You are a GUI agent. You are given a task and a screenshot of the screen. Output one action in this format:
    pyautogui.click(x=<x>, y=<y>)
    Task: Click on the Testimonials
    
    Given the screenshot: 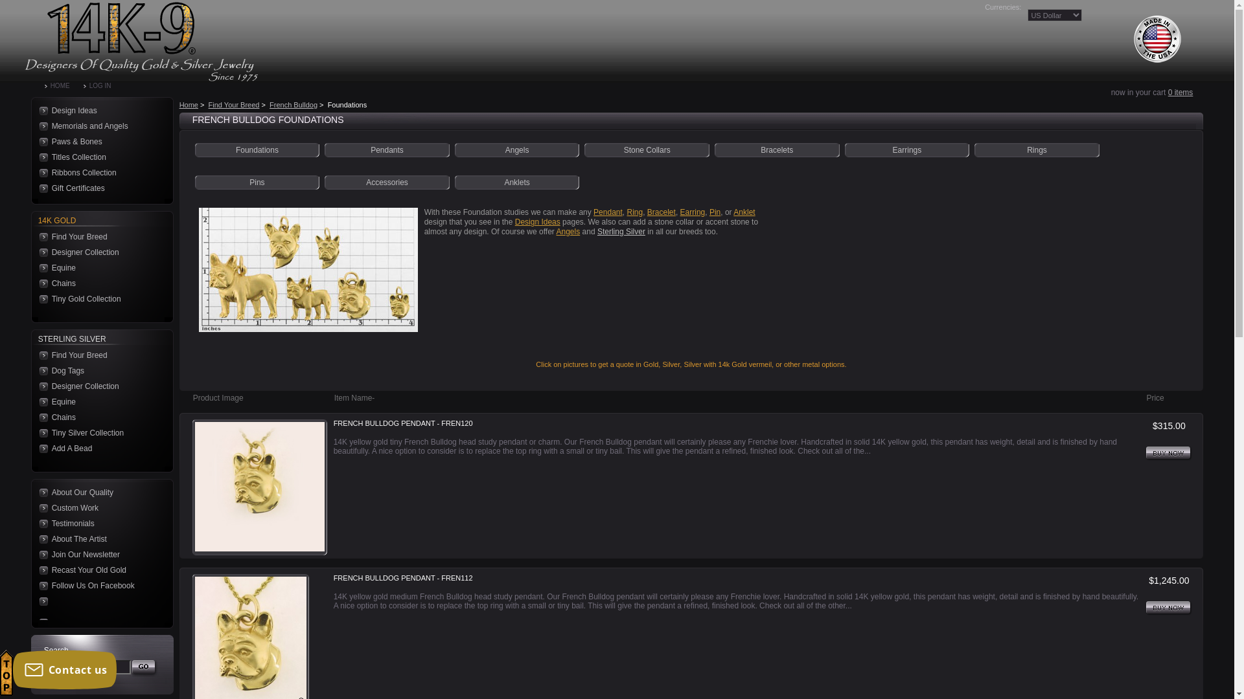 What is the action you would take?
    pyautogui.click(x=98, y=524)
    